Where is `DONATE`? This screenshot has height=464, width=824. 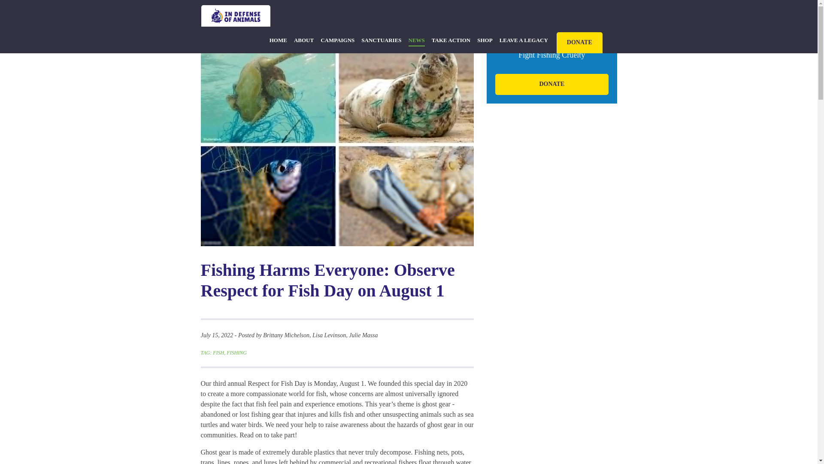
DONATE is located at coordinates (579, 43).